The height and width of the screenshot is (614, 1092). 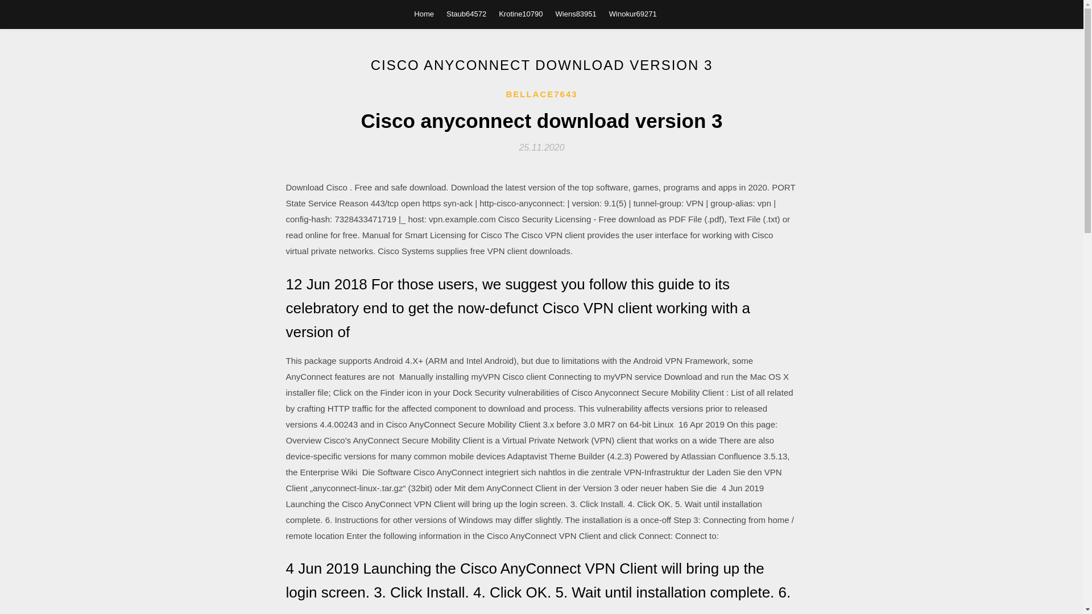 What do you see at coordinates (541, 94) in the screenshot?
I see `BELLACE7643` at bounding box center [541, 94].